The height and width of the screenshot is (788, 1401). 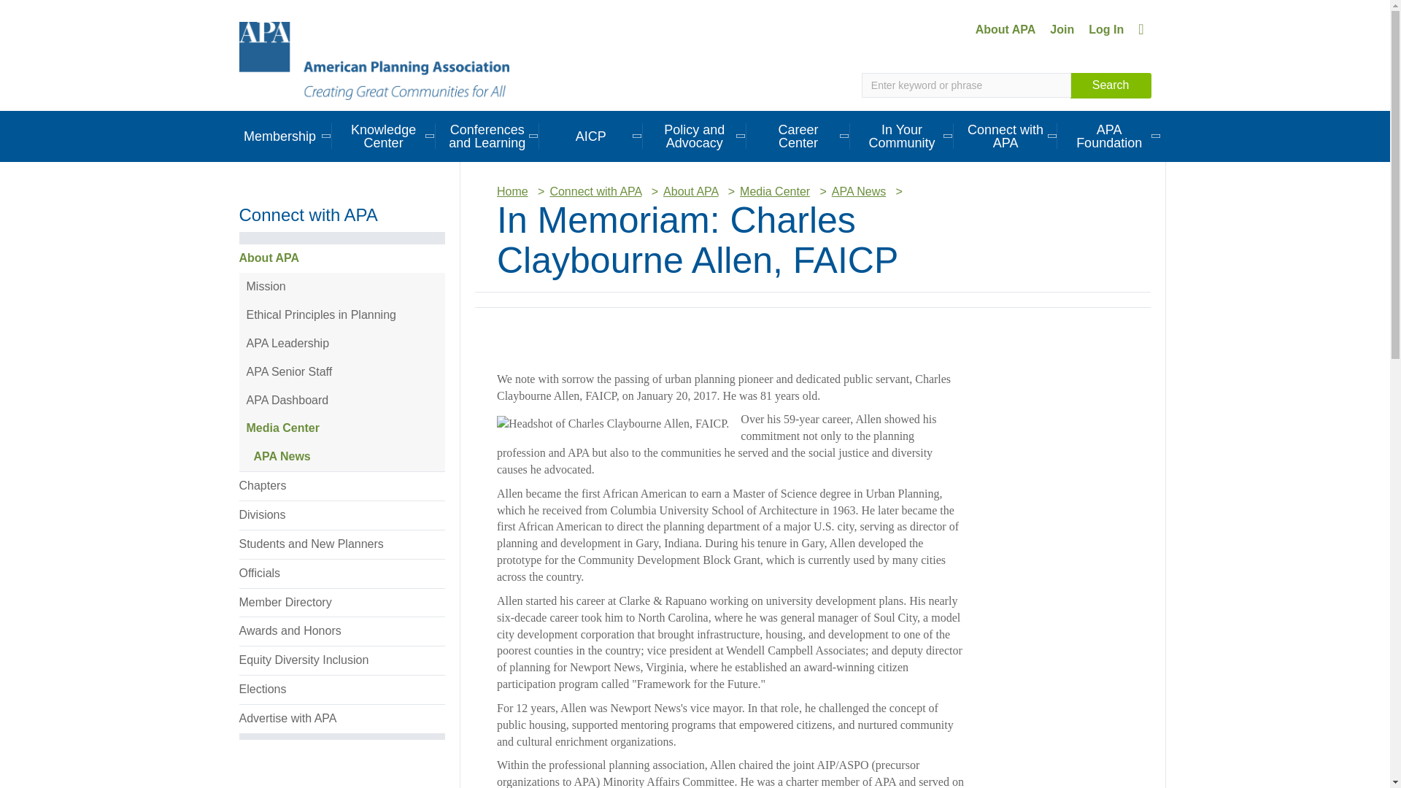 I want to click on Career Center, so click(x=798, y=136).